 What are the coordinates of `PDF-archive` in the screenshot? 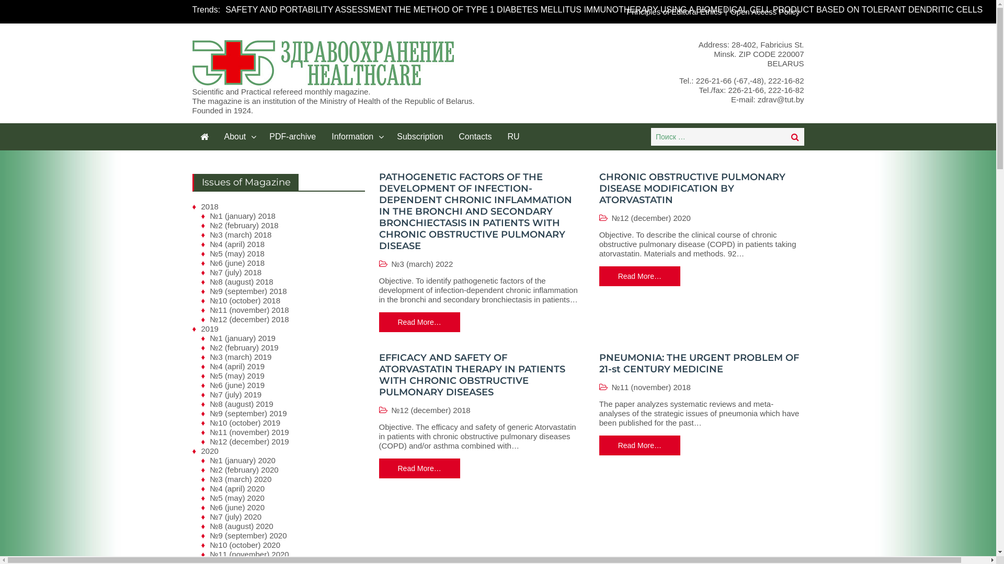 It's located at (293, 137).